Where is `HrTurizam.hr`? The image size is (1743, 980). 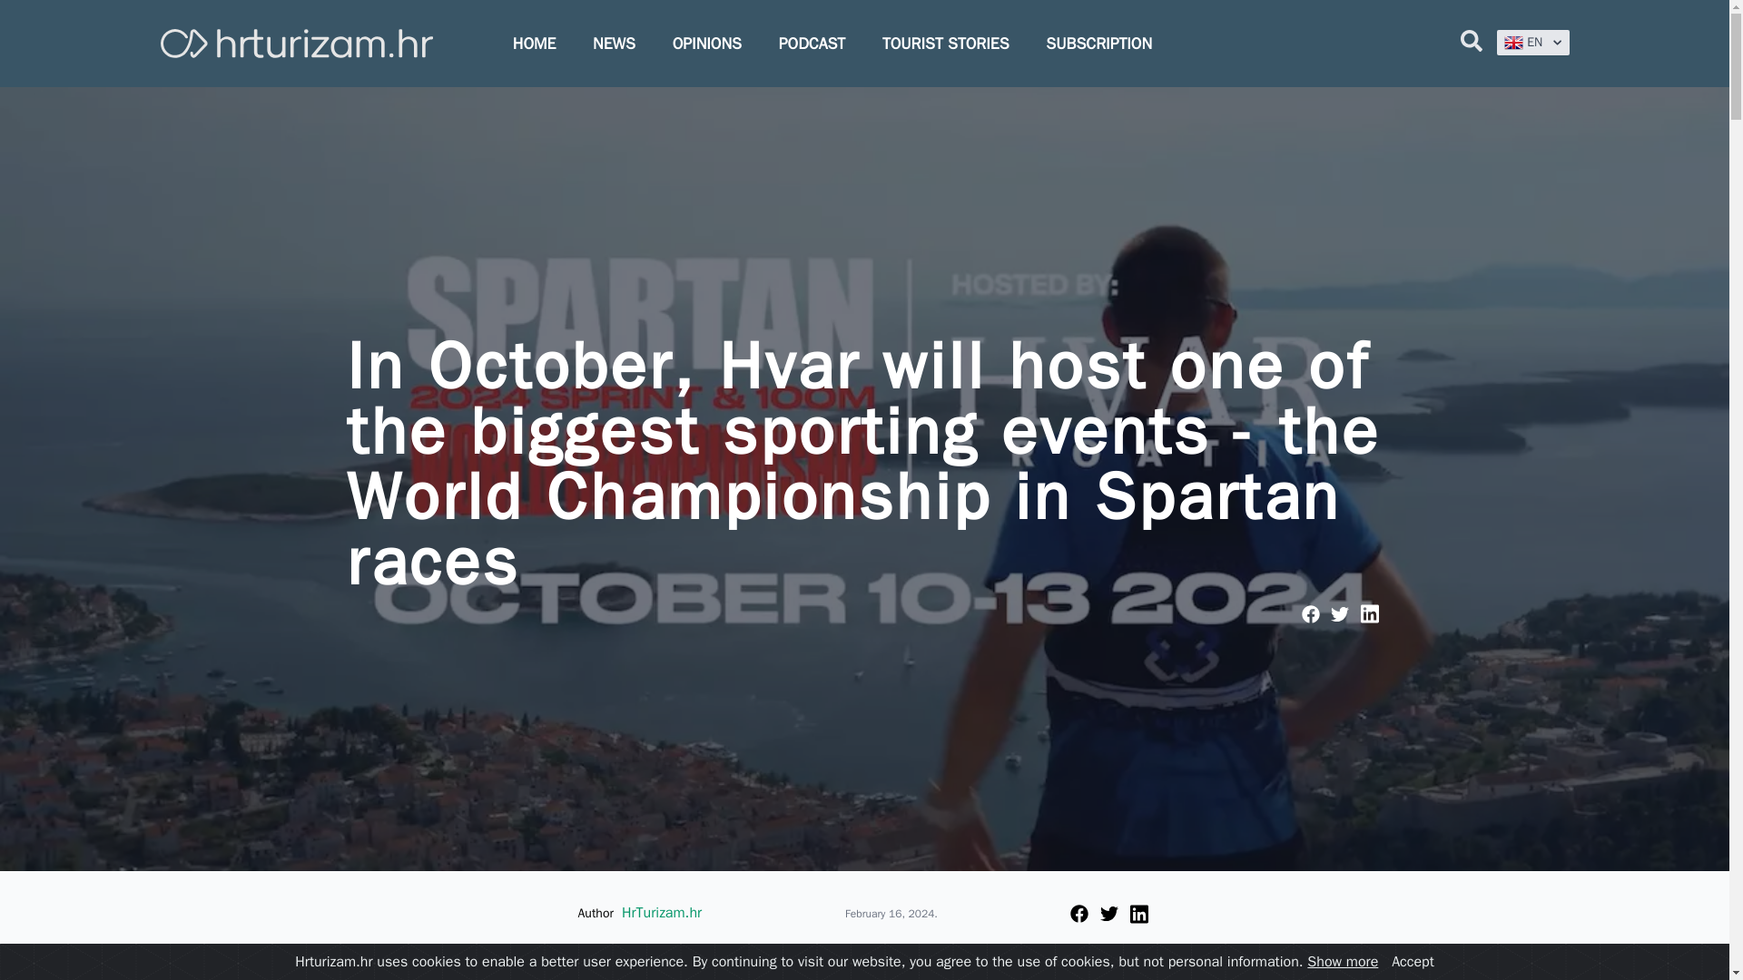
HrTurizam.hr is located at coordinates (662, 913).